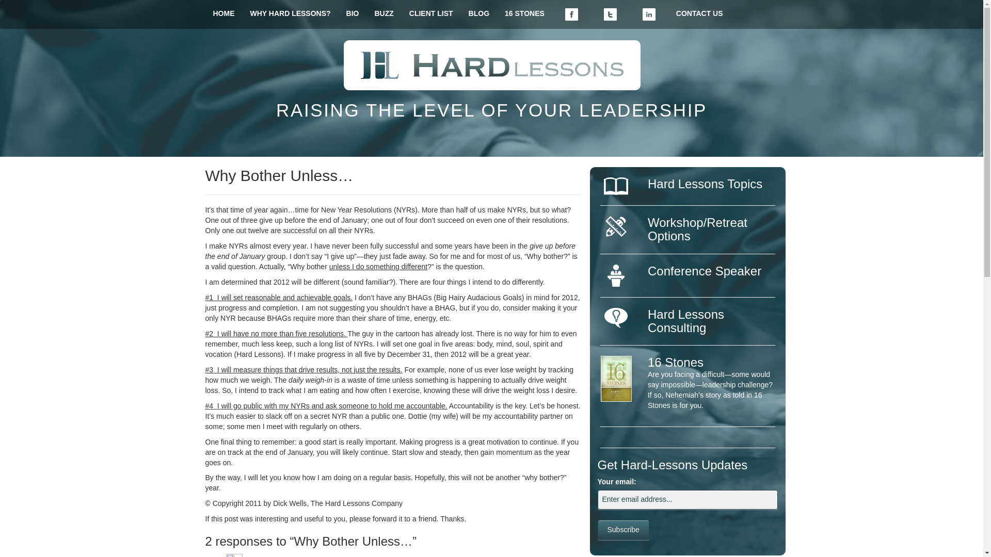 This screenshot has width=991, height=557. Describe the element at coordinates (688, 500) in the screenshot. I see `Enter email address...` at that location.